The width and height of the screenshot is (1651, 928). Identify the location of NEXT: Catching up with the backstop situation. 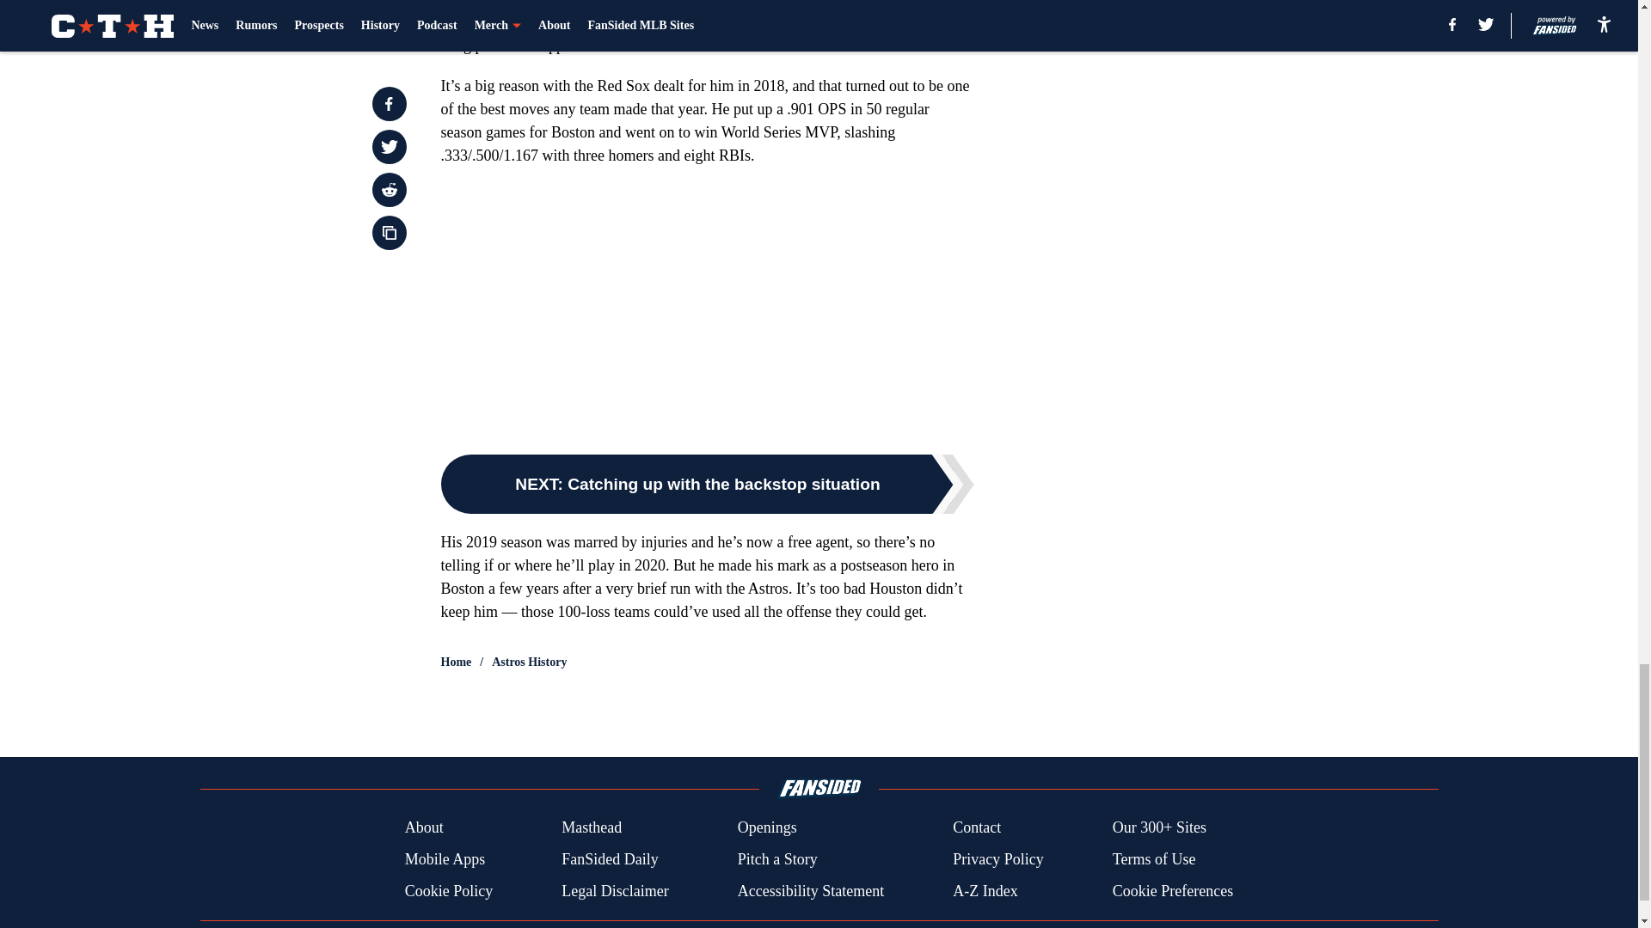
(707, 485).